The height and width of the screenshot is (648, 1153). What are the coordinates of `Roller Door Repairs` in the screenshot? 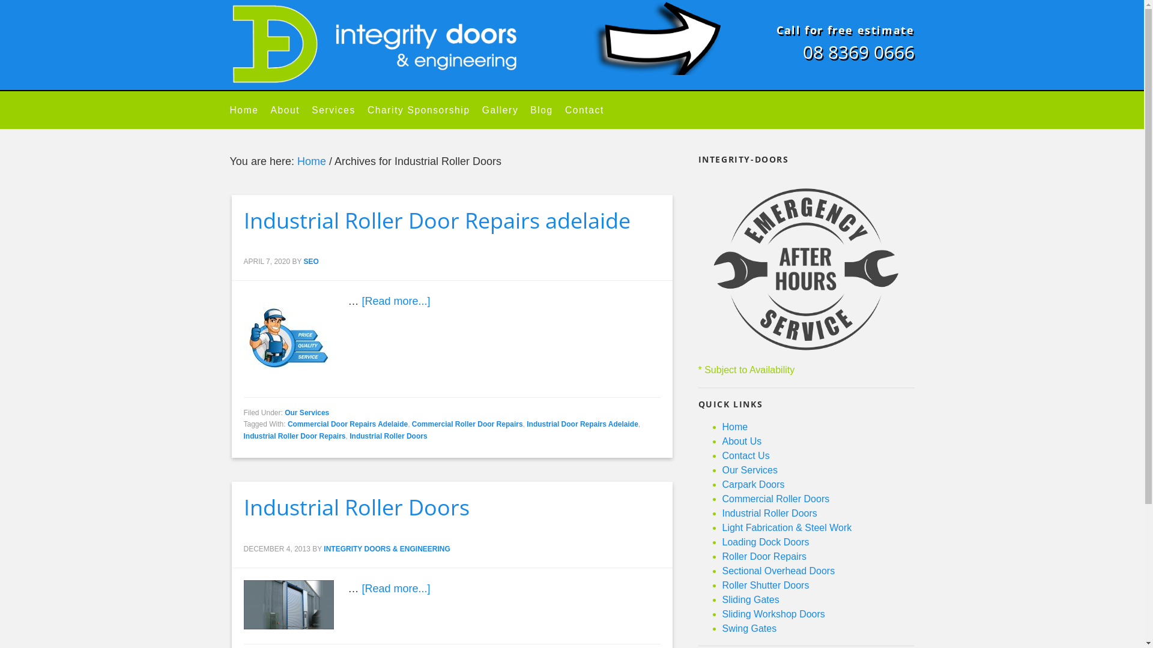 It's located at (764, 557).